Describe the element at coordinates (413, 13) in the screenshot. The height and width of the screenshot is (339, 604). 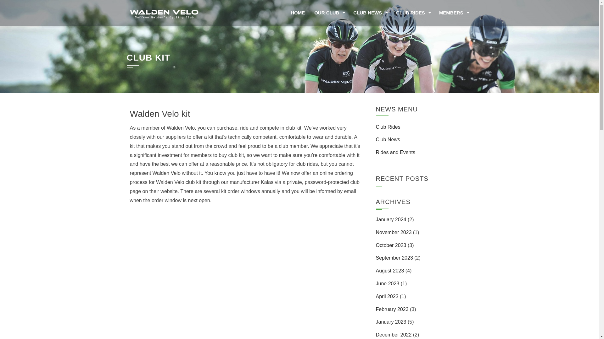
I see `CLUB RIDES` at that location.